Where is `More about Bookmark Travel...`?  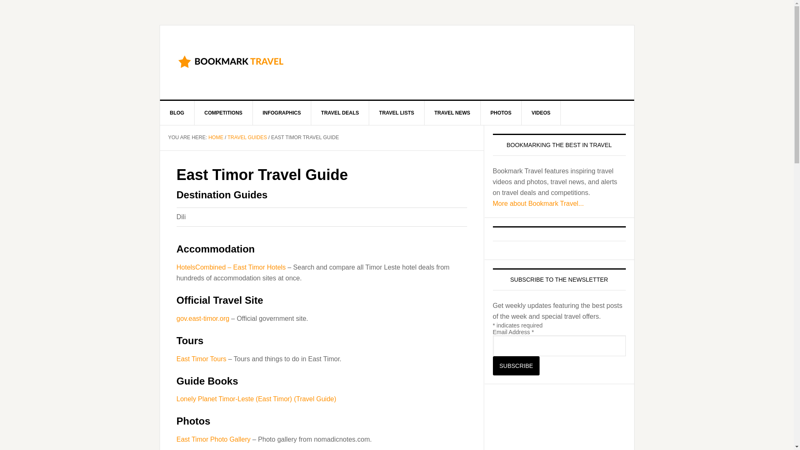
More about Bookmark Travel... is located at coordinates (538, 203).